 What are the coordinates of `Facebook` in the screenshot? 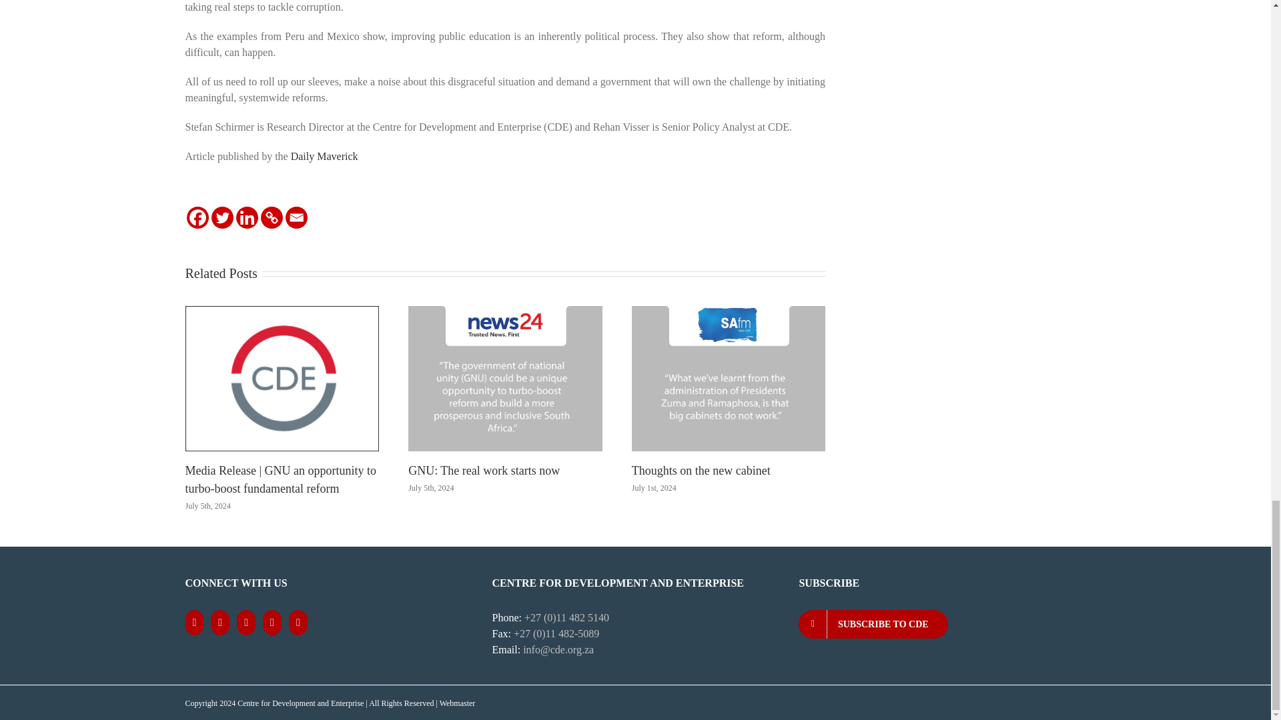 It's located at (197, 217).